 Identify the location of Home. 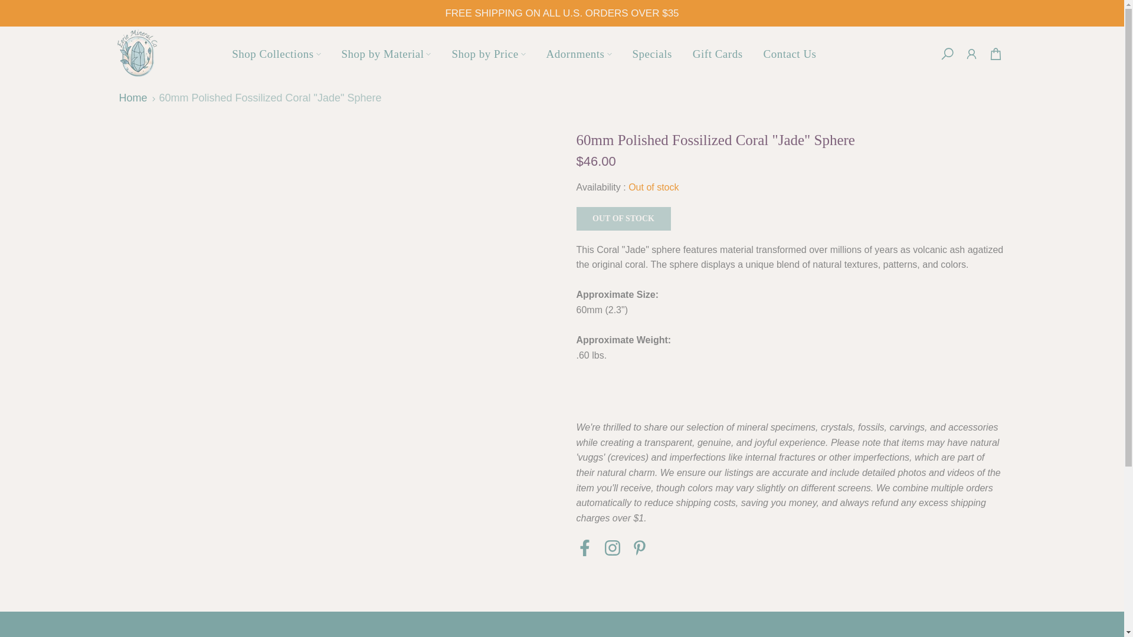
(133, 98).